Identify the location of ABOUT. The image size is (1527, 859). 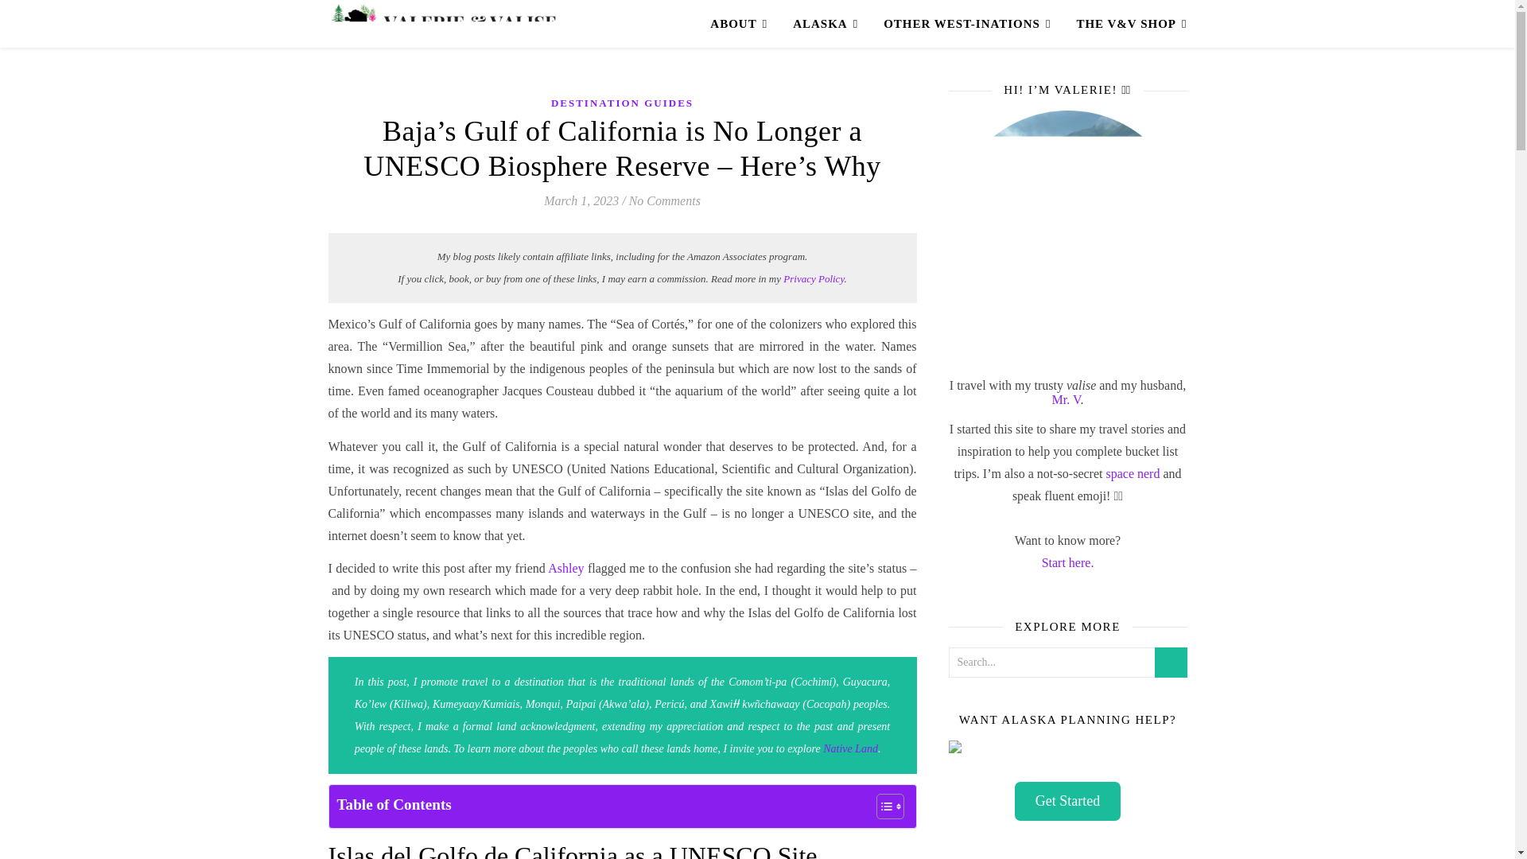
(744, 24).